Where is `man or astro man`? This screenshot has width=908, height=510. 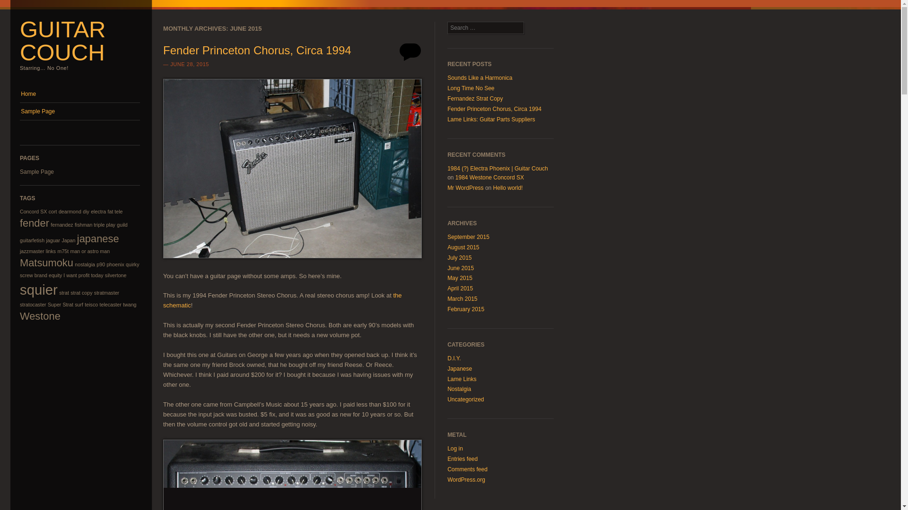
man or astro man is located at coordinates (90, 251).